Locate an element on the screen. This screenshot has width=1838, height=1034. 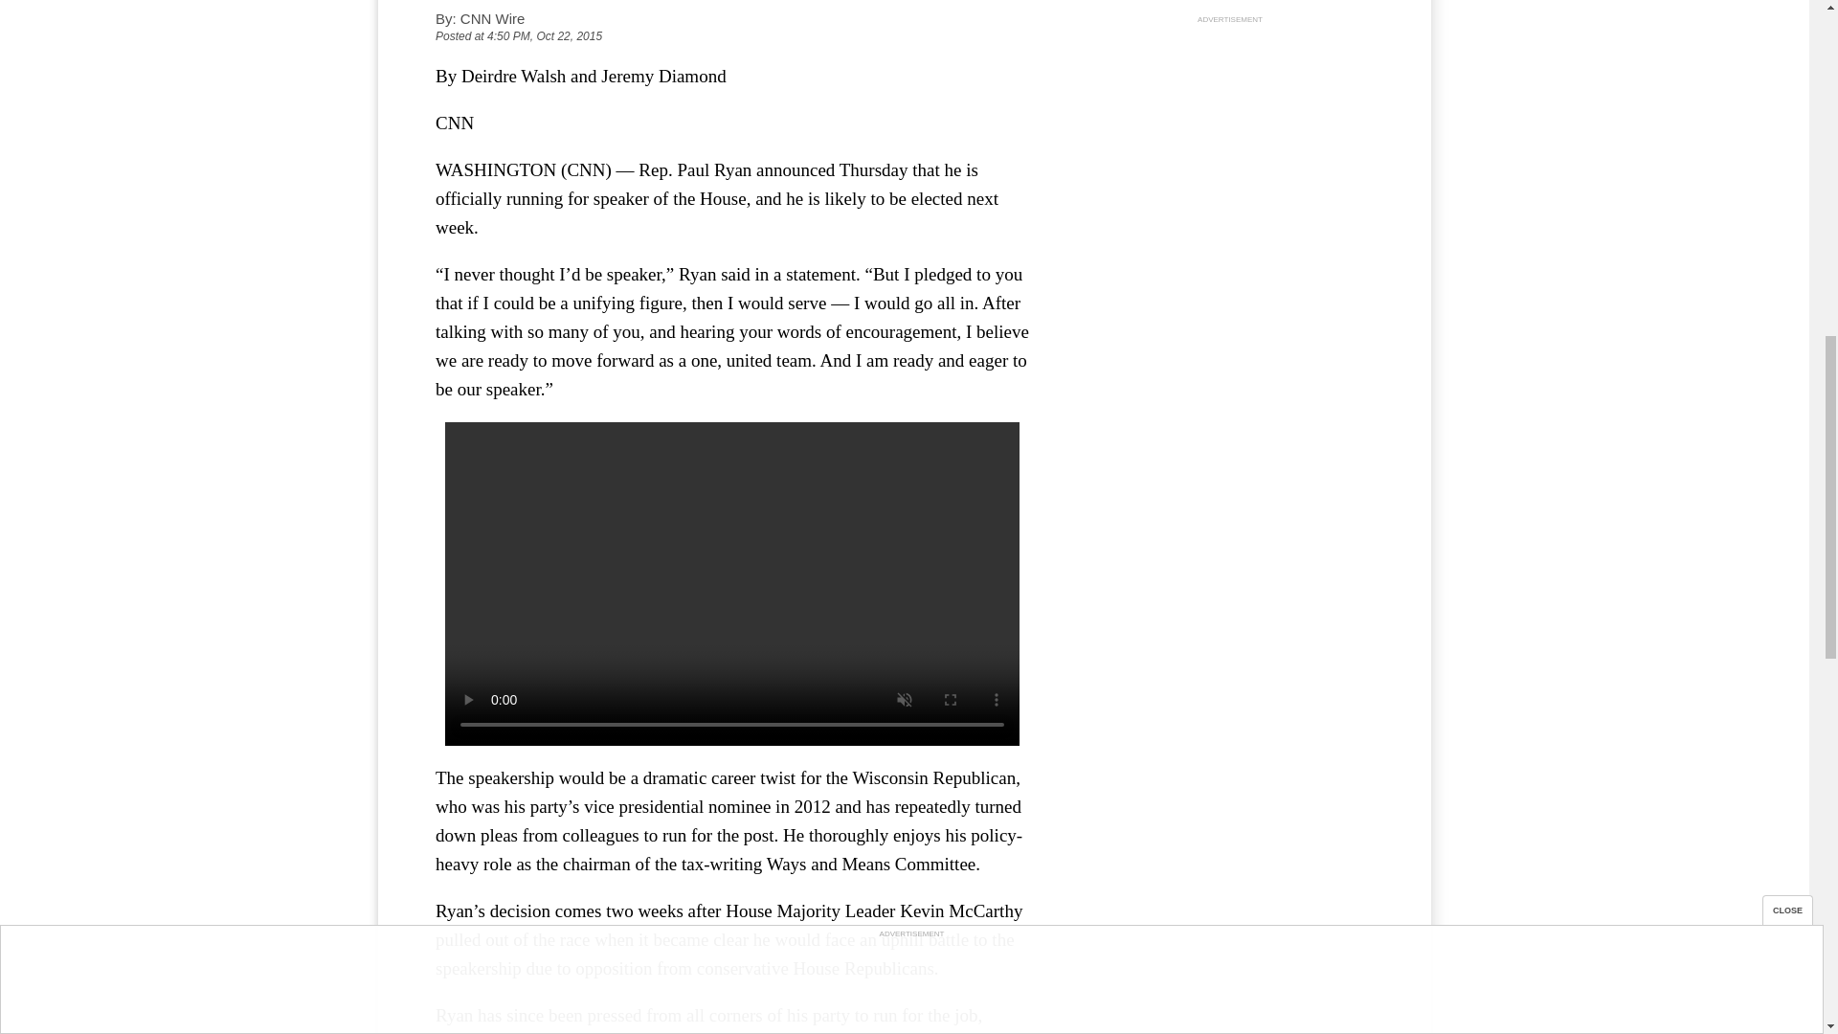
3rd party ad content is located at coordinates (1229, 147).